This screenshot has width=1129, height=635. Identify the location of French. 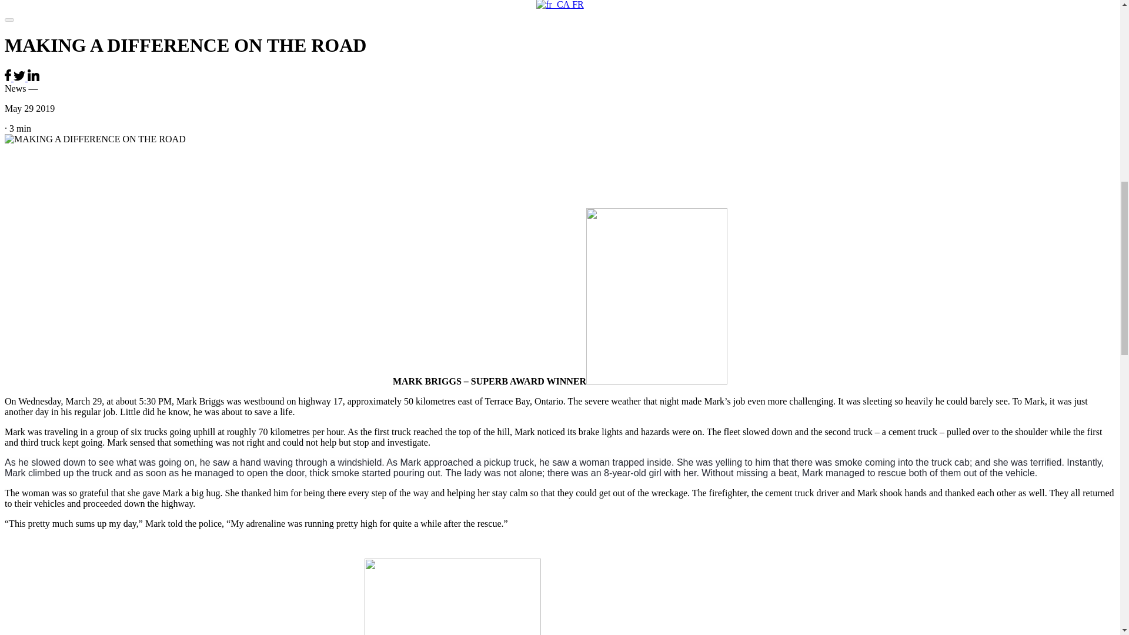
(560, 7).